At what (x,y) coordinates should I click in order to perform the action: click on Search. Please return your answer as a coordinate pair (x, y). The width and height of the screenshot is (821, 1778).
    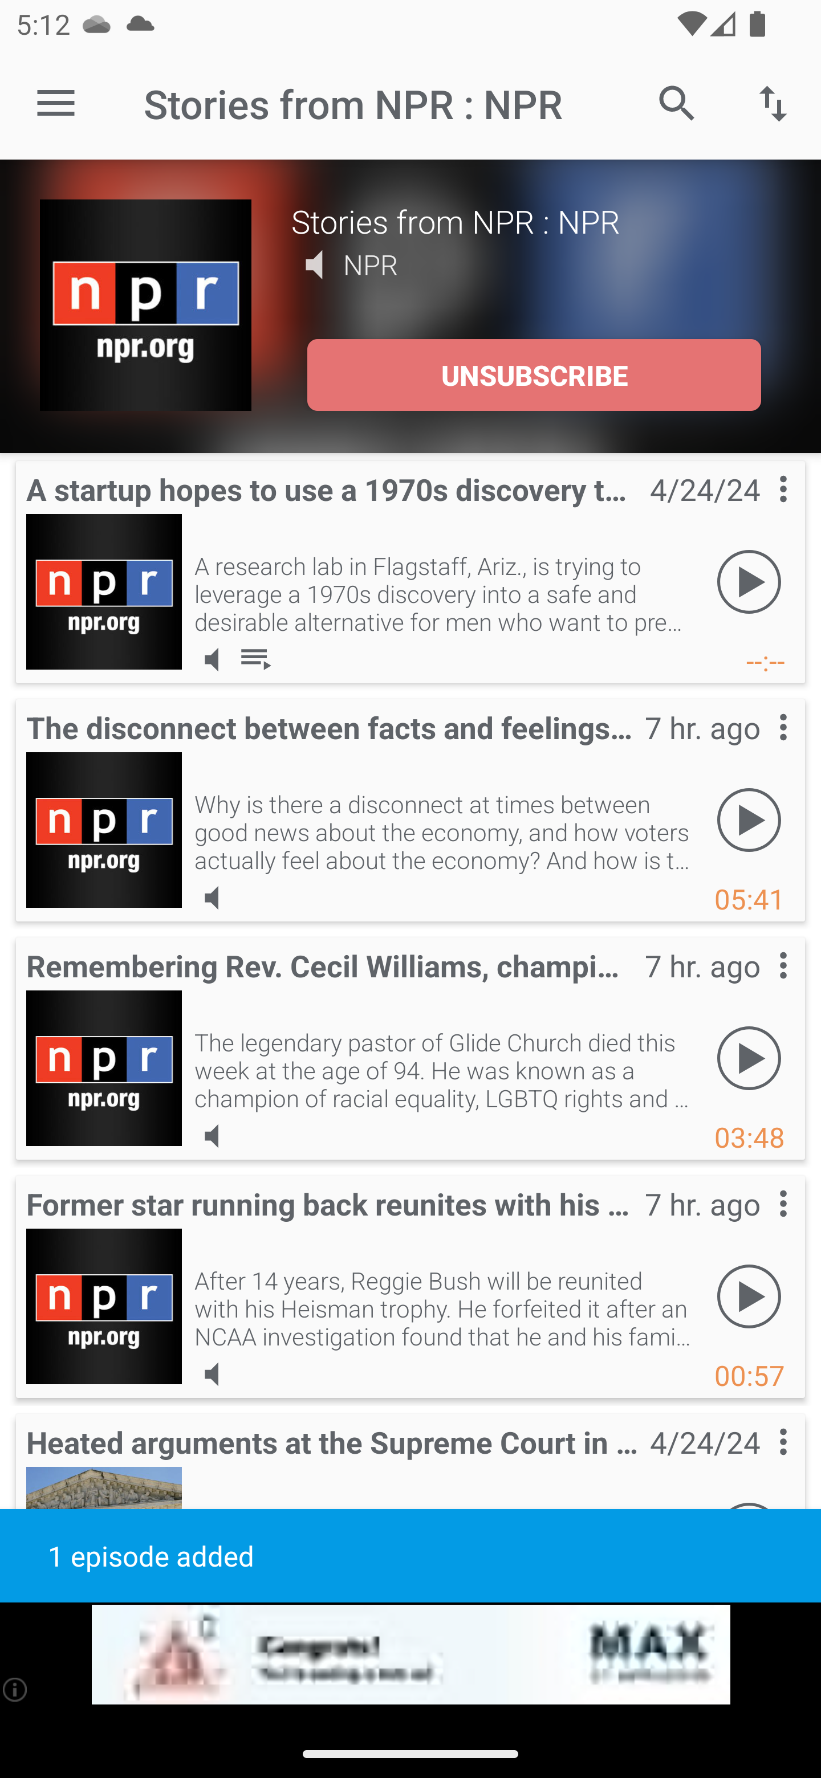
    Looking at the image, I should click on (677, 103).